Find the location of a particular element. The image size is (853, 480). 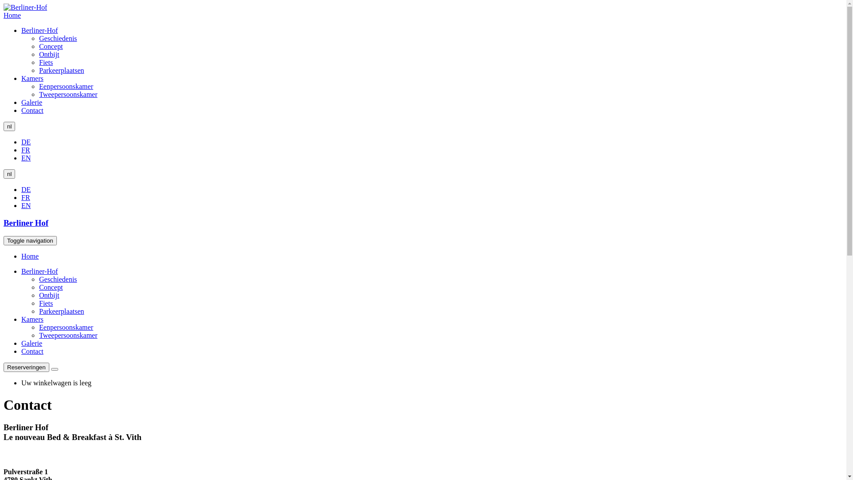

Berliner-Hof is located at coordinates (40, 271).